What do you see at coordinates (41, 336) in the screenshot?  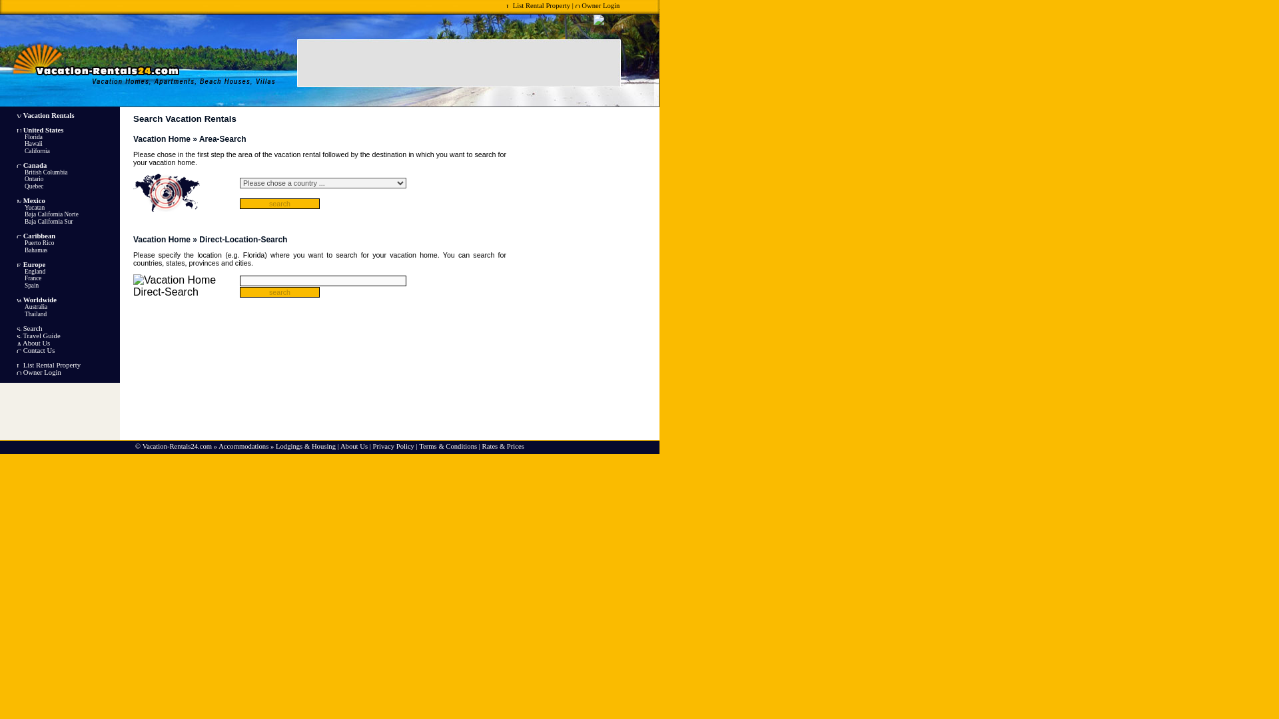 I see `Travel Guide` at bounding box center [41, 336].